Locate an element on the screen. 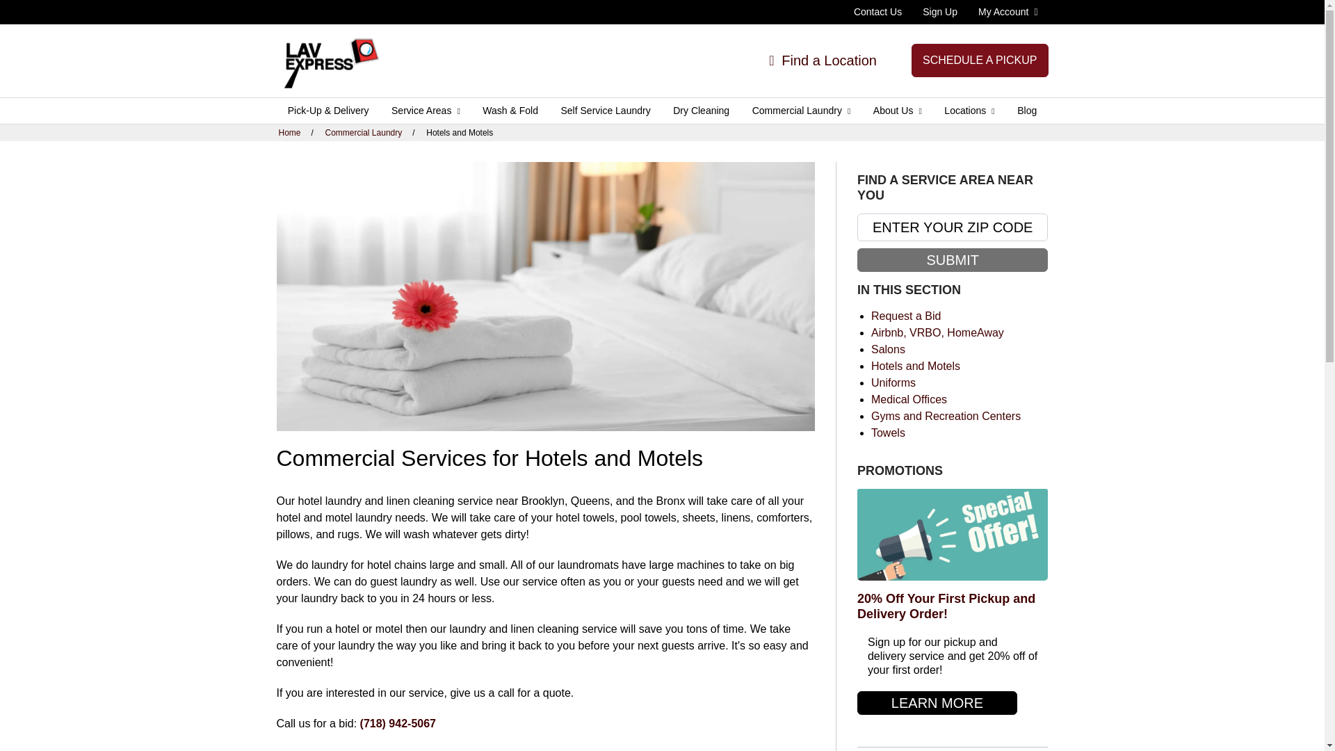 The width and height of the screenshot is (1335, 751). Find a Location is located at coordinates (823, 60).